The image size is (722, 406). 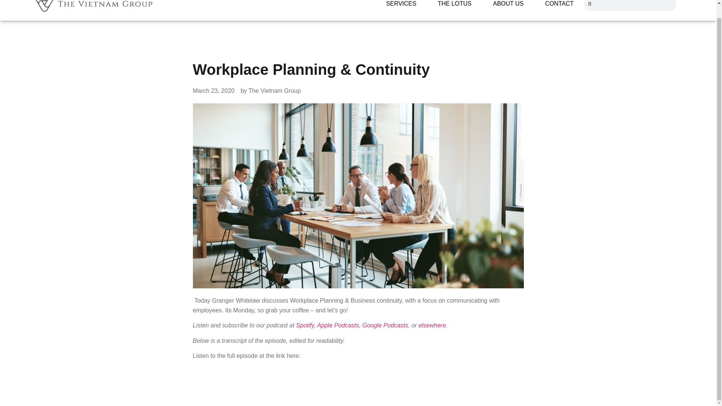 What do you see at coordinates (385, 325) in the screenshot?
I see `Google Podcasts` at bounding box center [385, 325].